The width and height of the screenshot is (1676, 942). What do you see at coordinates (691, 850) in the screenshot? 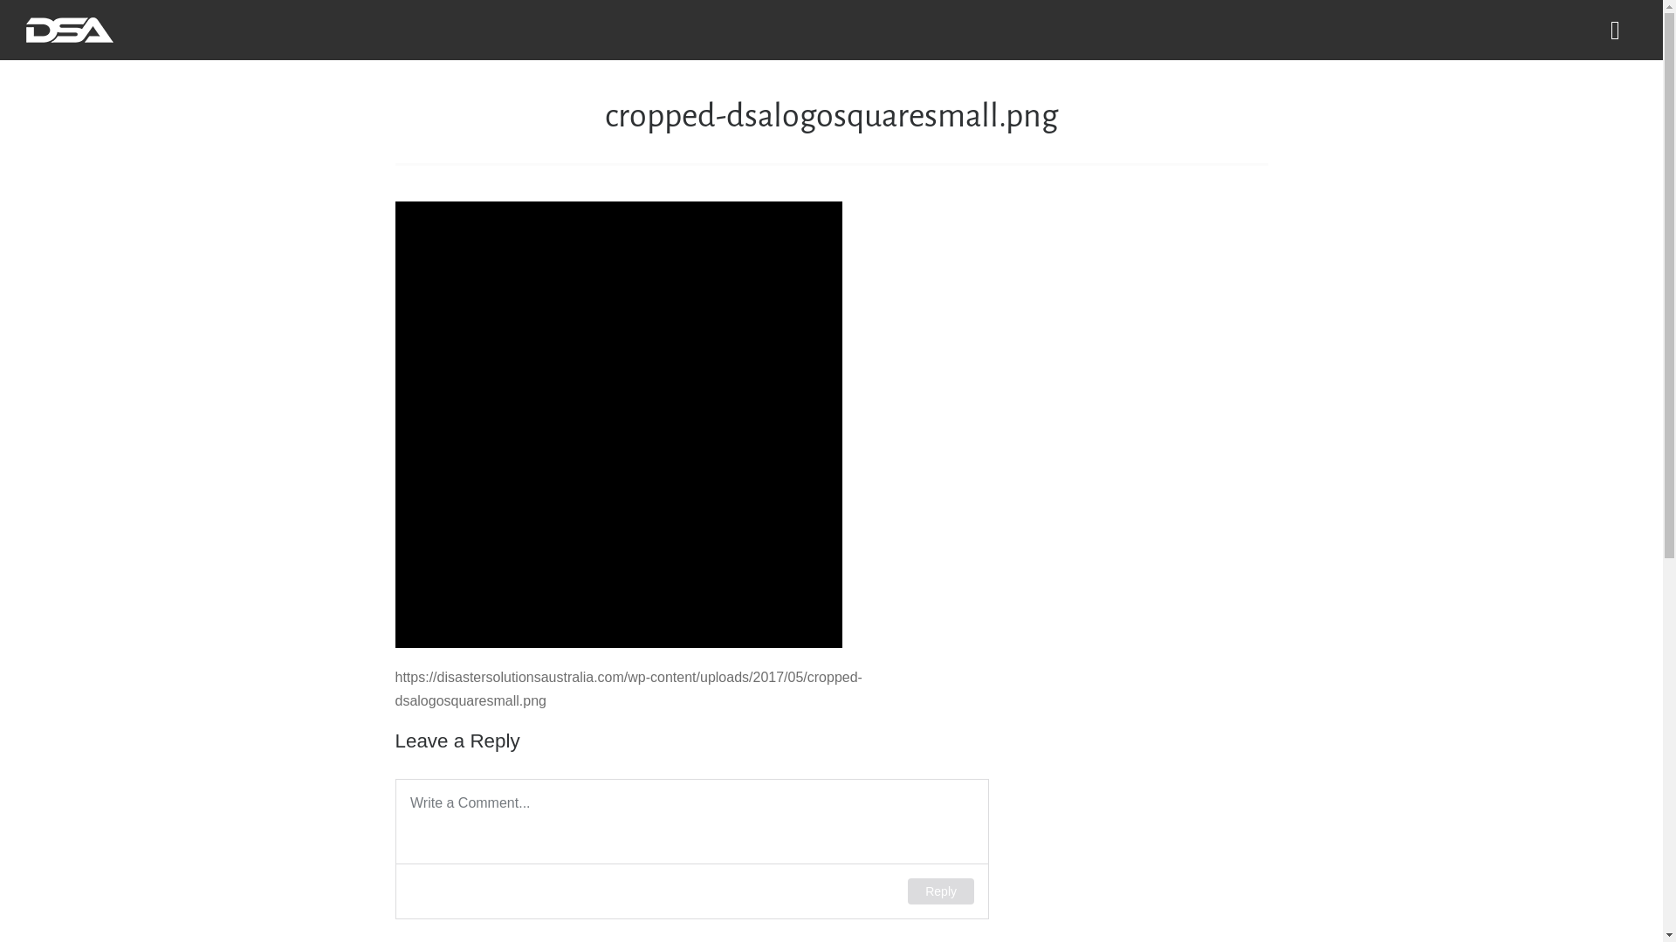
I see `Comment Form` at bounding box center [691, 850].